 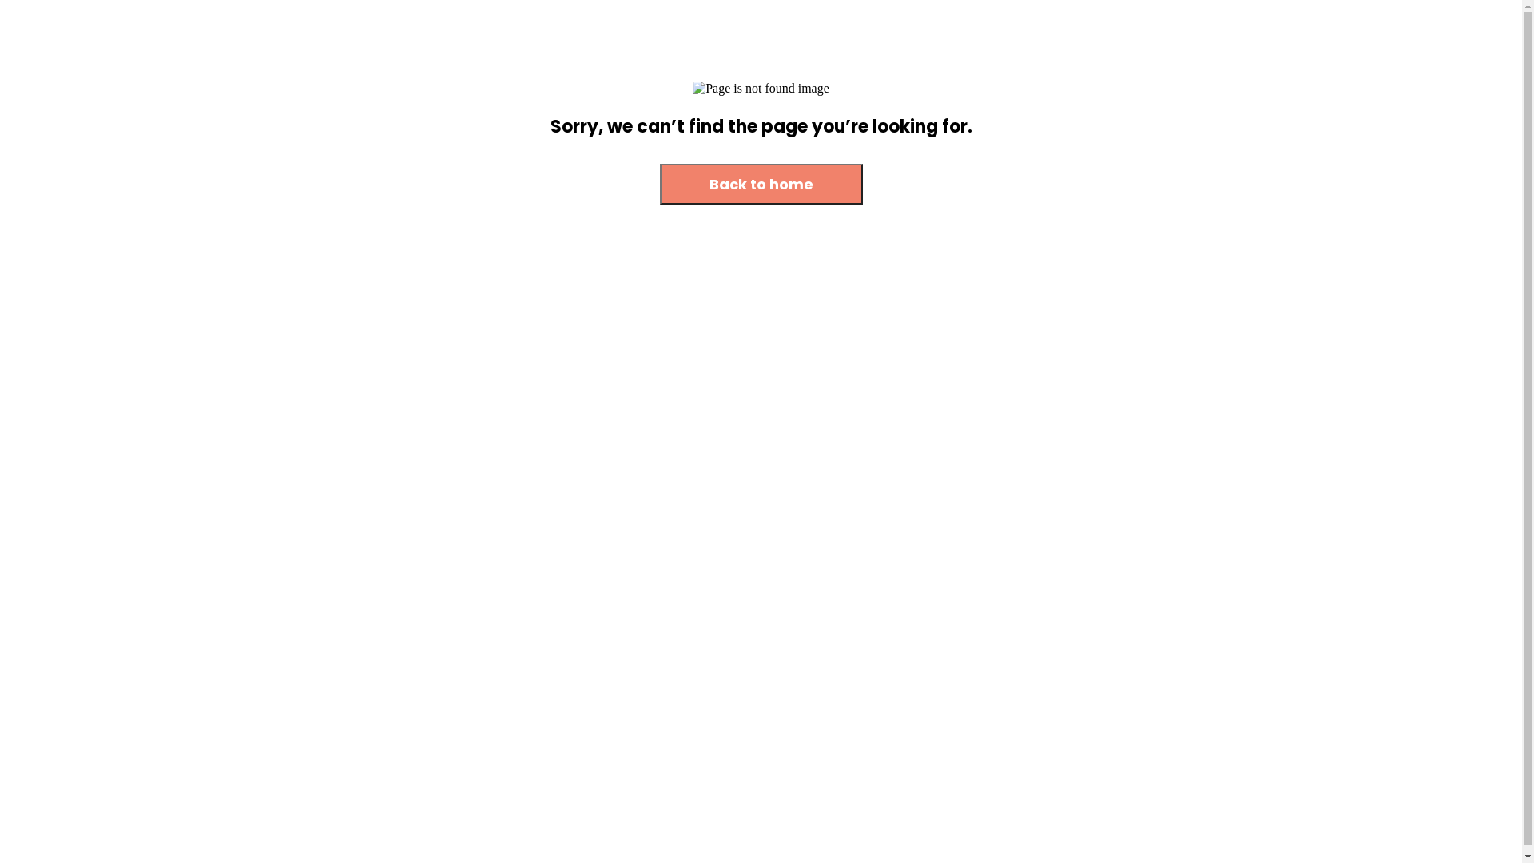 I want to click on Back to home, so click(x=761, y=185).